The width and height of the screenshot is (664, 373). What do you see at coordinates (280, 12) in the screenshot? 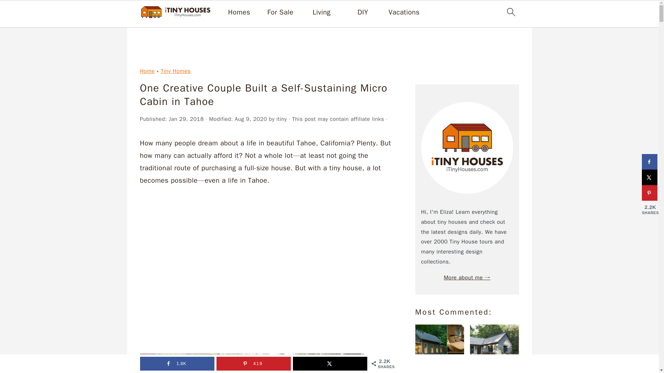
I see `For Sale` at bounding box center [280, 12].